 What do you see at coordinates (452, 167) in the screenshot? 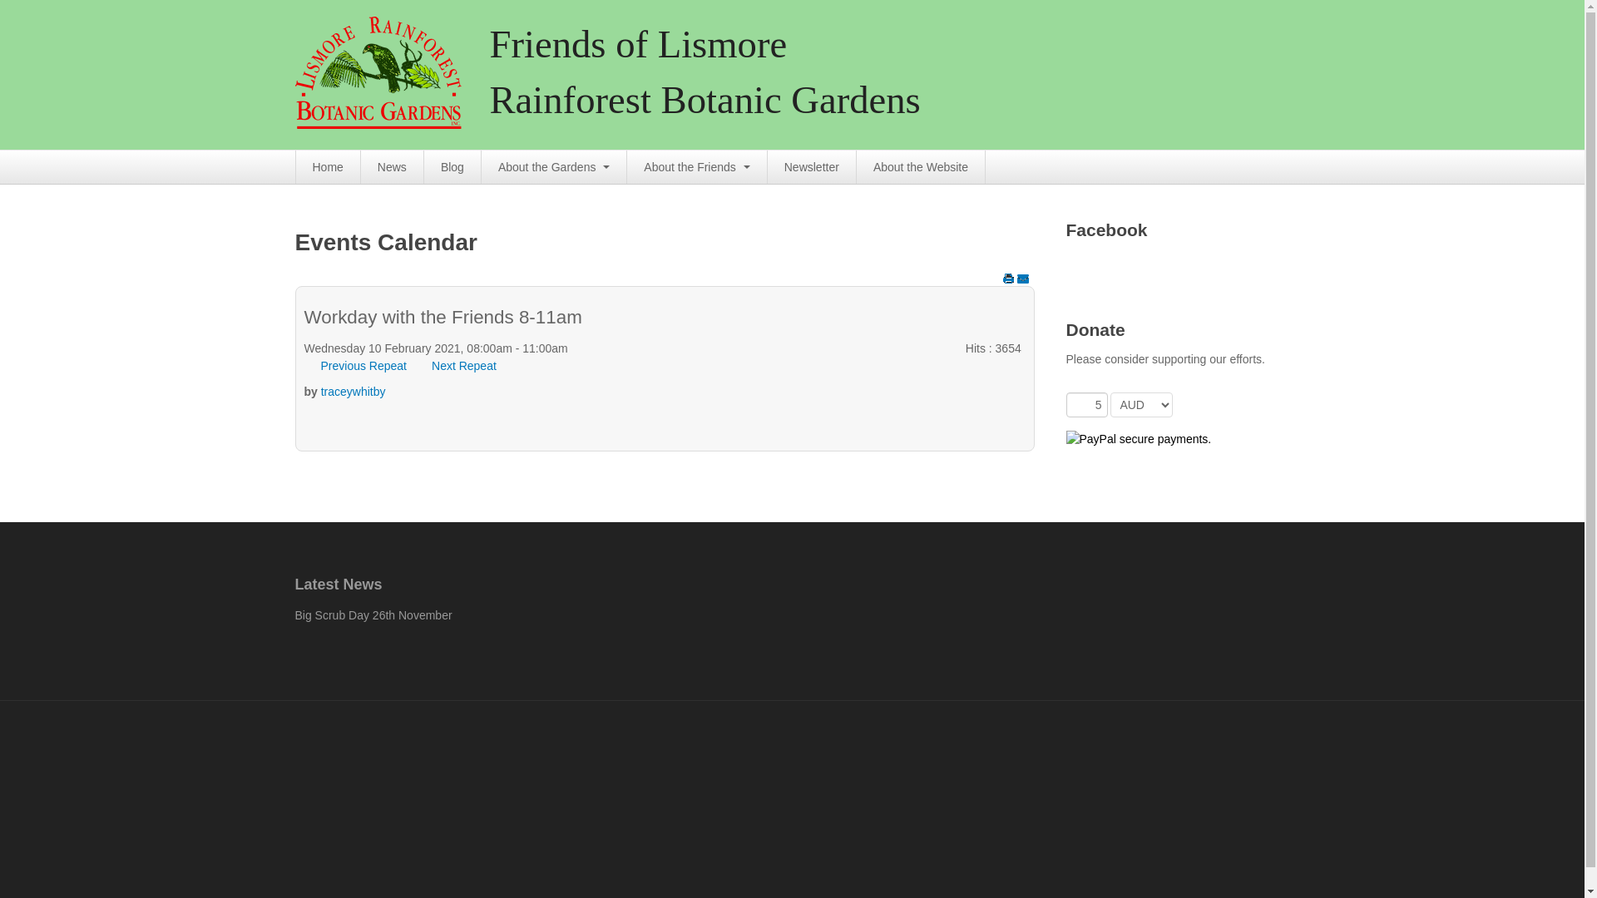
I see `Blog` at bounding box center [452, 167].